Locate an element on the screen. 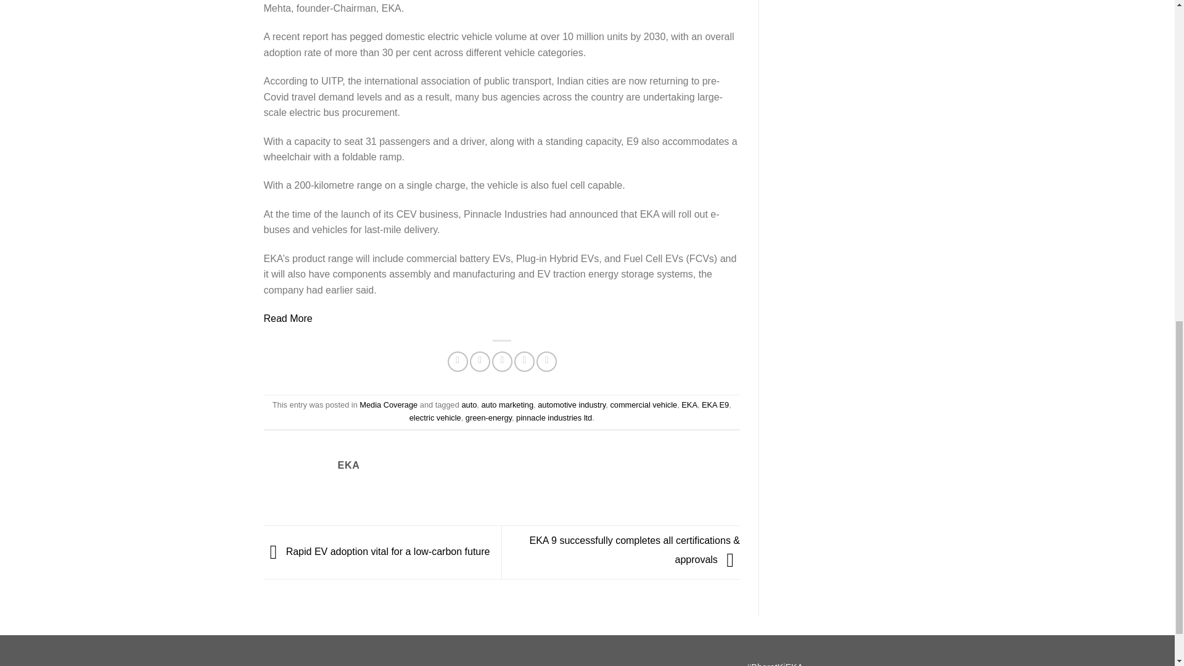  Read More is located at coordinates (288, 318).